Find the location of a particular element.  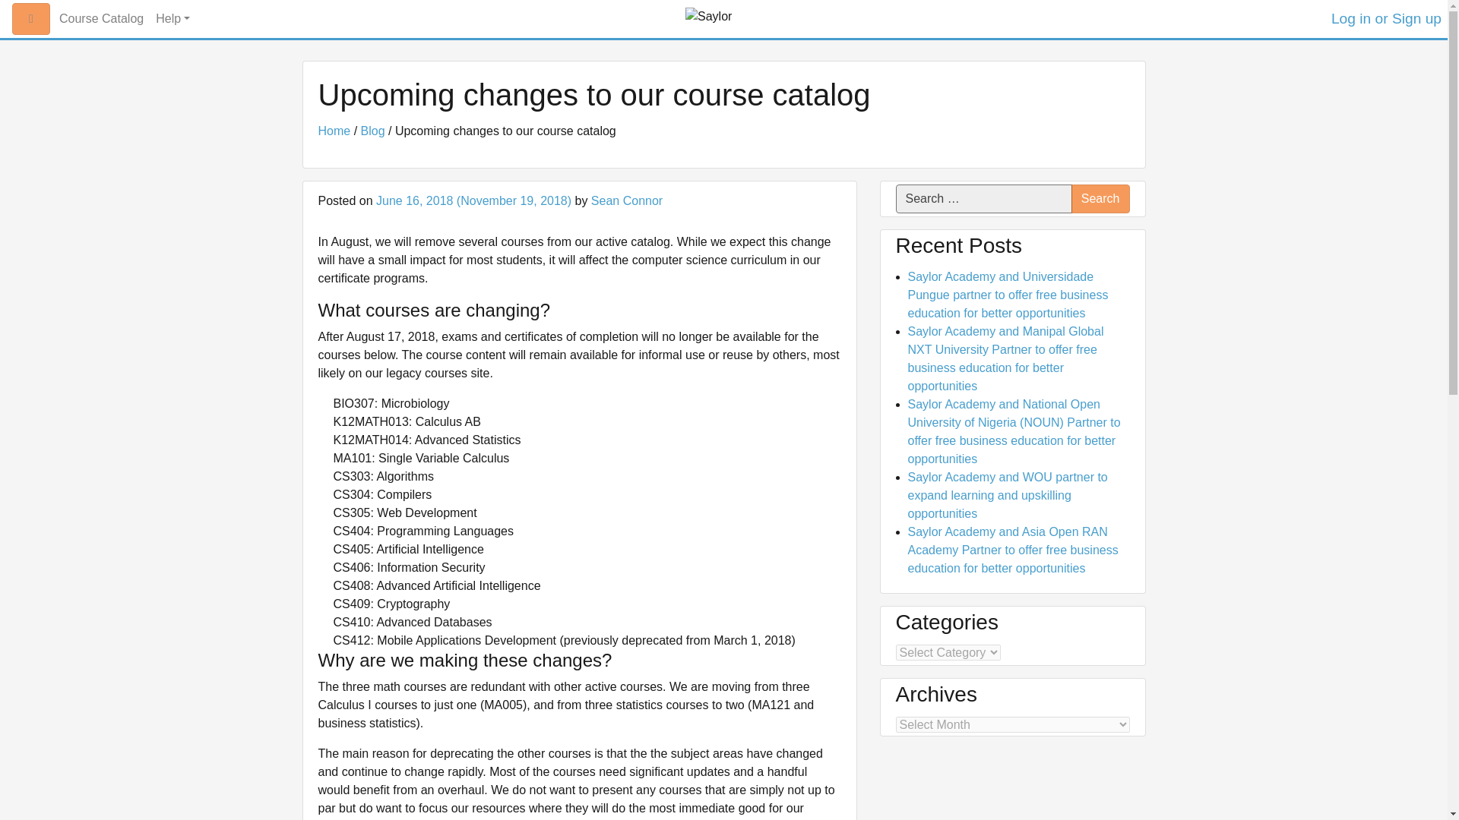

Blog is located at coordinates (372, 131).